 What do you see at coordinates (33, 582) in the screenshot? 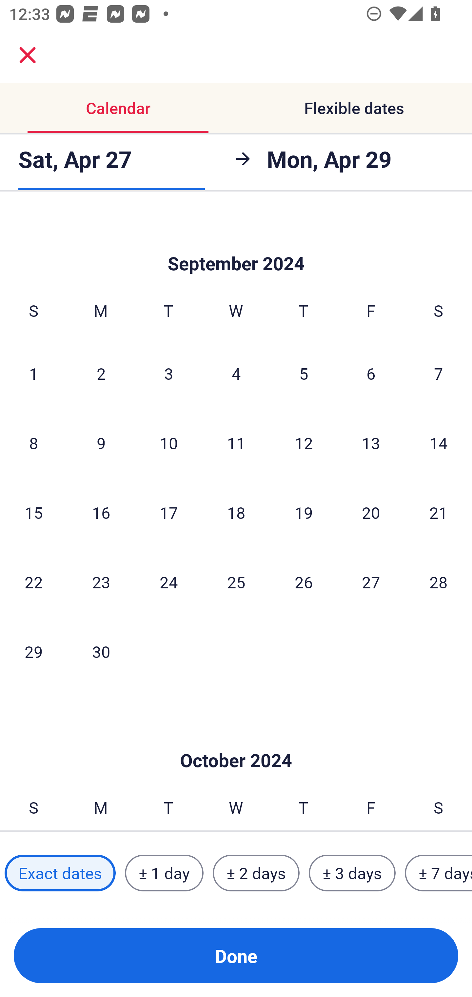
I see `22 Sunday, September 22, 2024` at bounding box center [33, 582].